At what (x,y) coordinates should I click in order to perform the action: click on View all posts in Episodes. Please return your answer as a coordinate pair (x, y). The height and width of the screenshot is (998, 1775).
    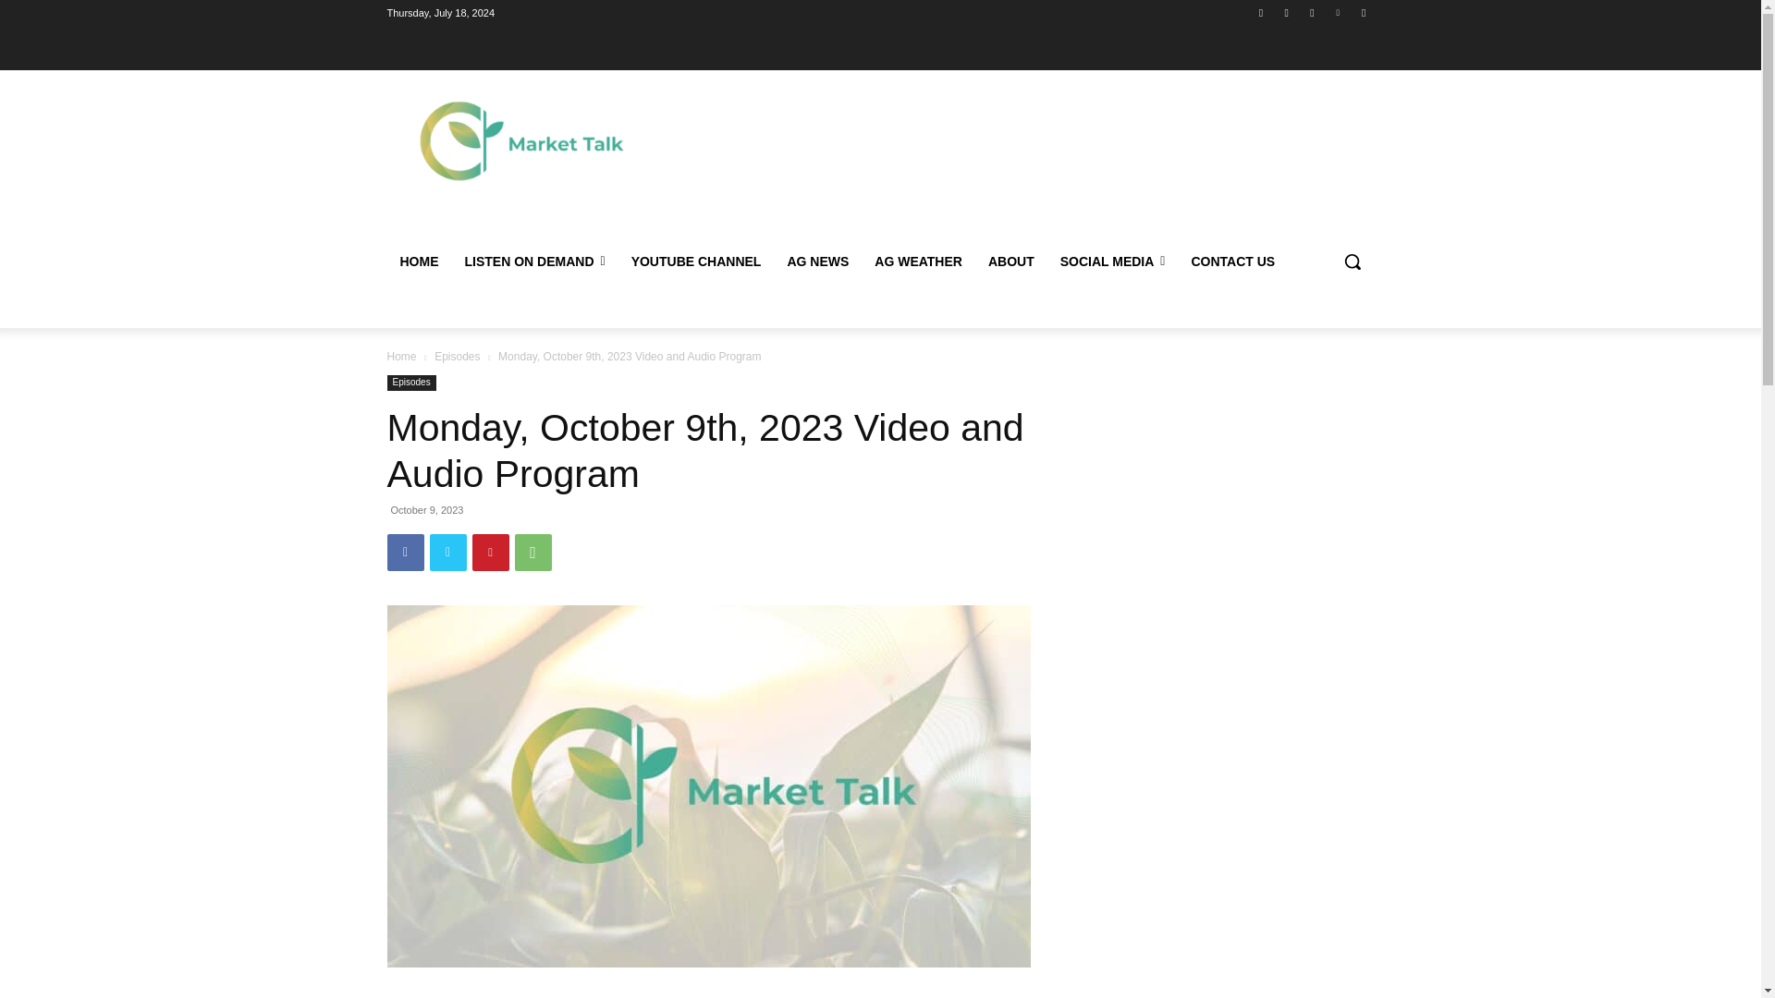
    Looking at the image, I should click on (457, 356).